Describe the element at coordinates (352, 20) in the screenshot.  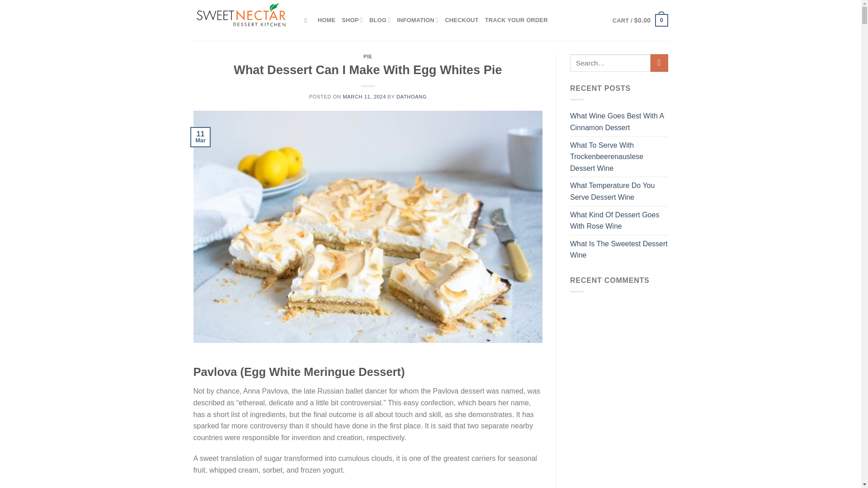
I see `SHOP` at that location.